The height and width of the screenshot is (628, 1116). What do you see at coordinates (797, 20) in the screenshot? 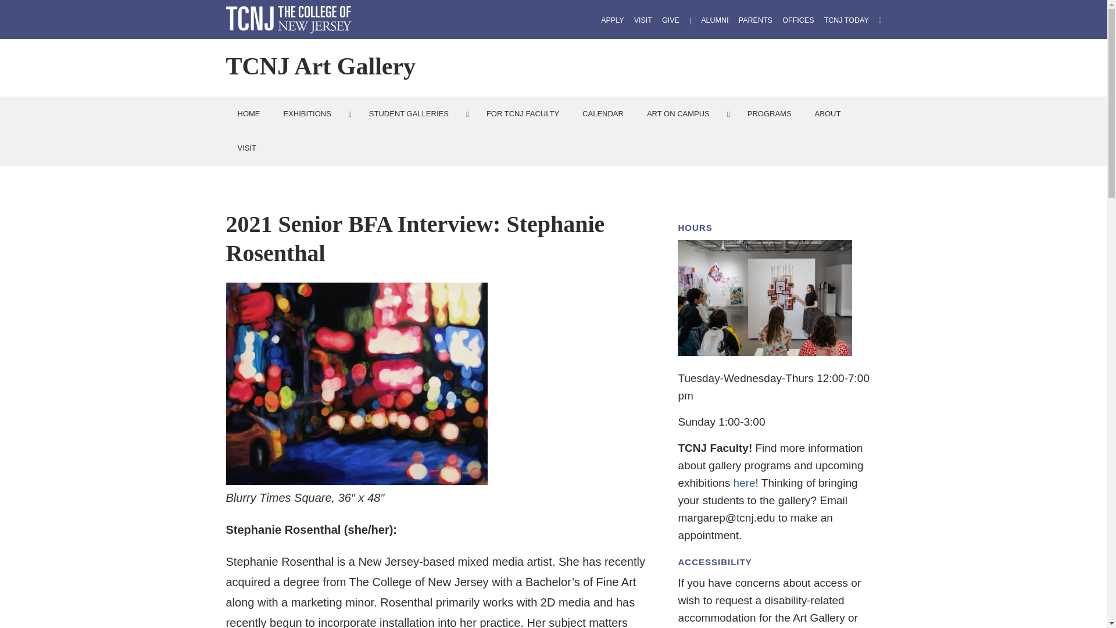
I see `OFFICES` at bounding box center [797, 20].